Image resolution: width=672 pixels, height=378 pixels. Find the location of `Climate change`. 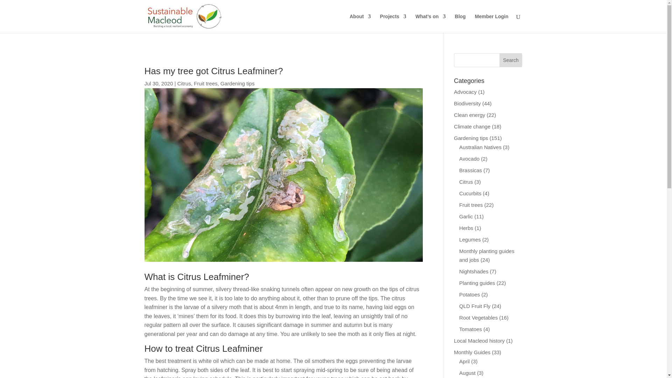

Climate change is located at coordinates (472, 127).